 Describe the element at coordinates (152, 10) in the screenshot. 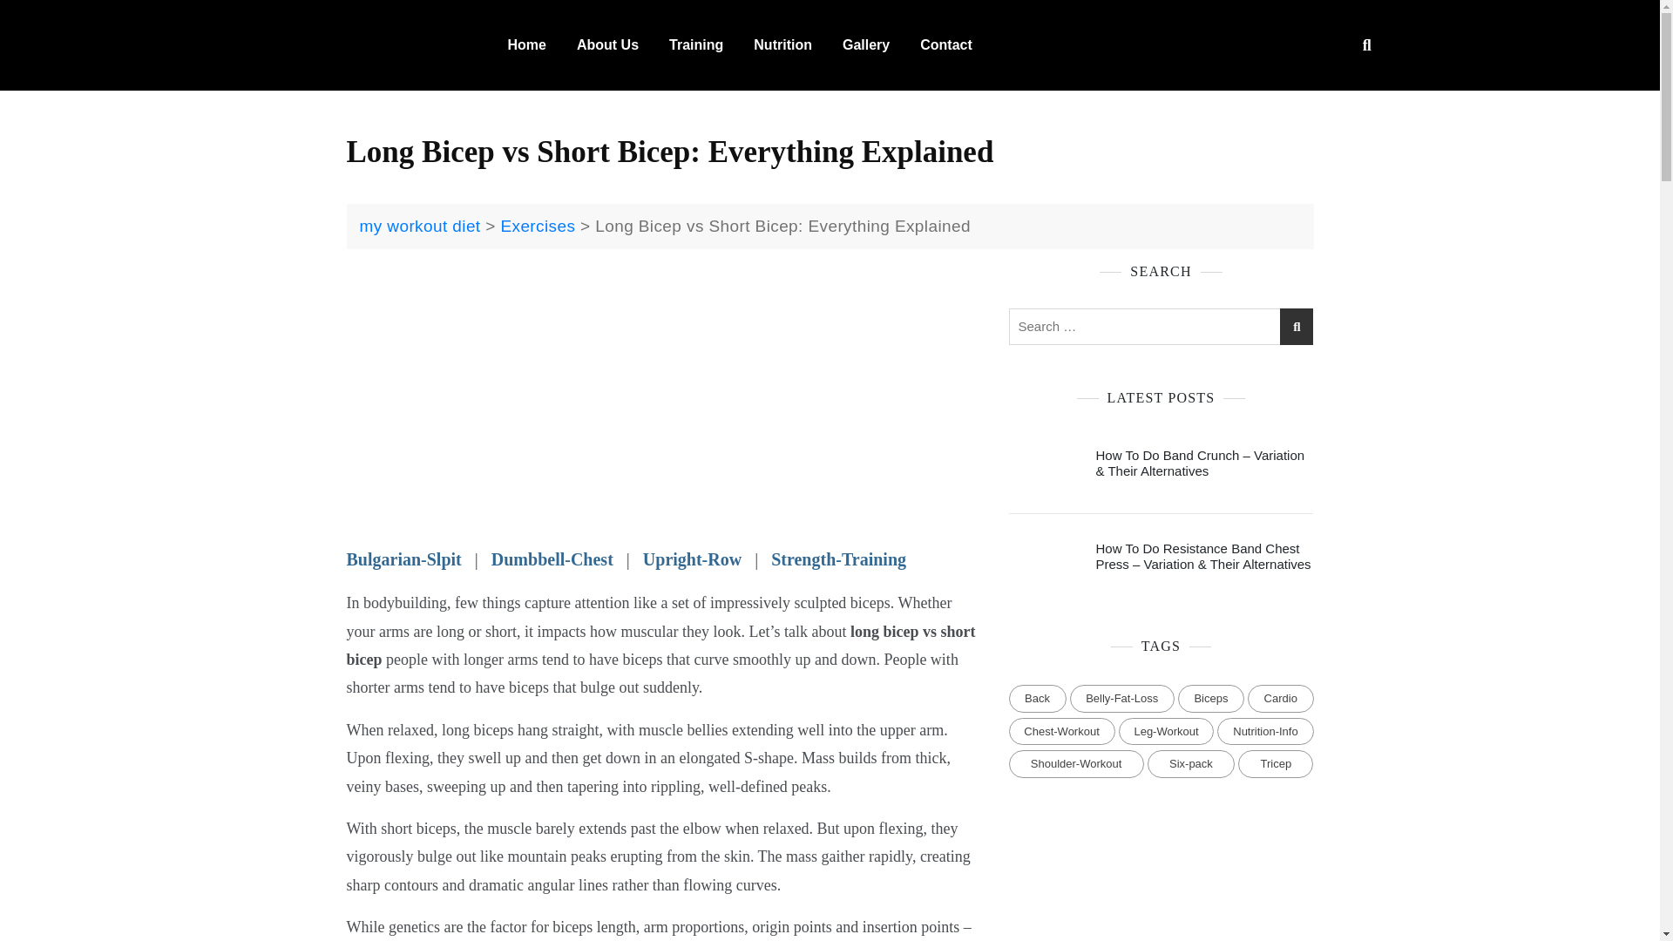

I see `Search` at that location.